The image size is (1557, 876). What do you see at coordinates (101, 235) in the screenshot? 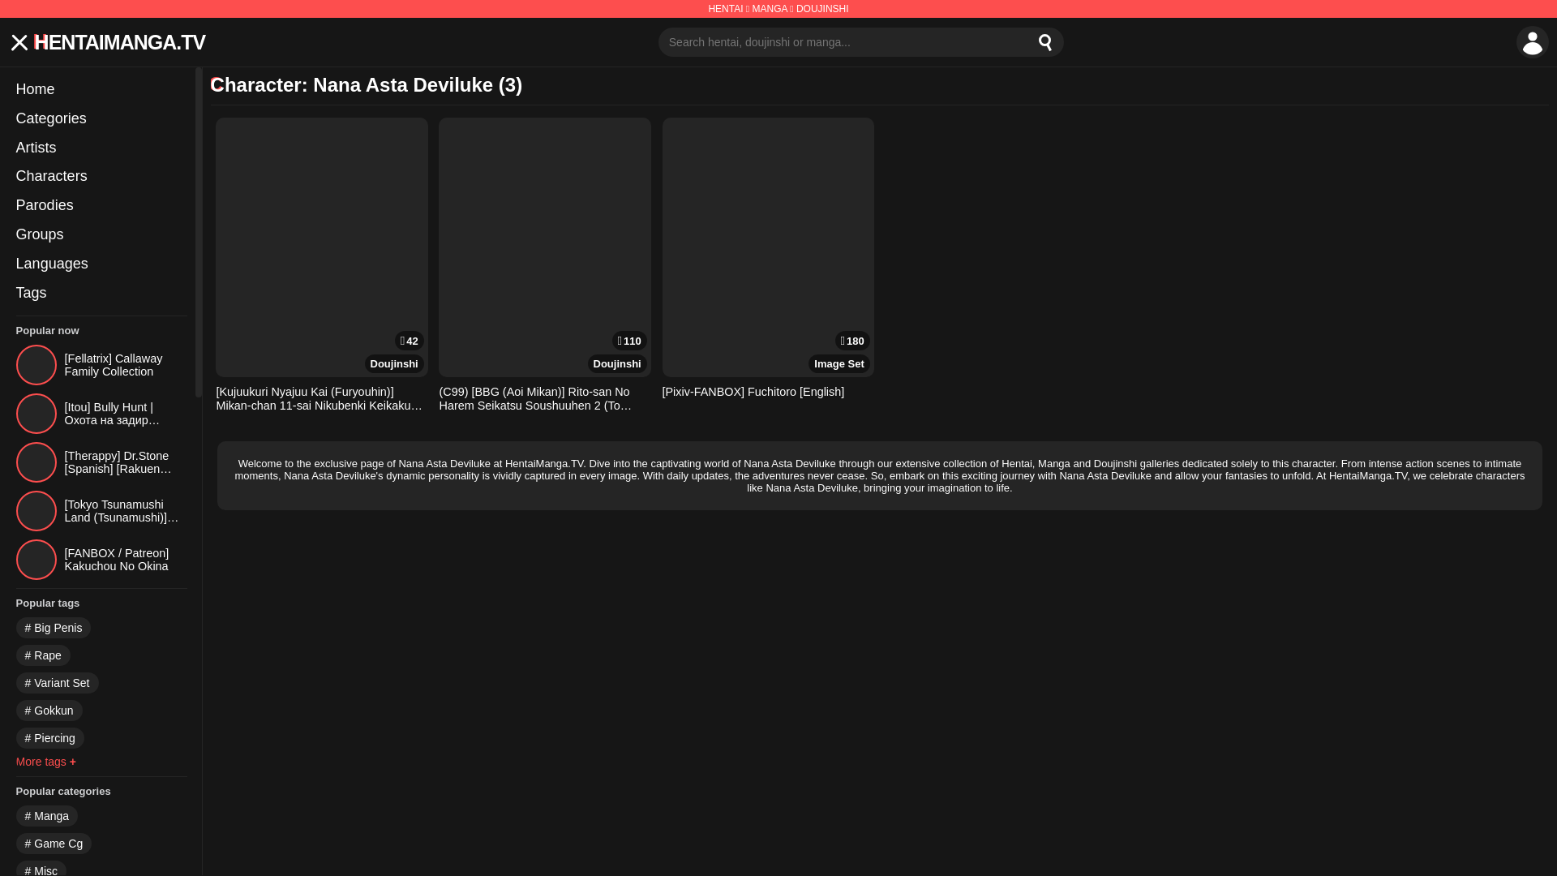
I see `Groups` at bounding box center [101, 235].